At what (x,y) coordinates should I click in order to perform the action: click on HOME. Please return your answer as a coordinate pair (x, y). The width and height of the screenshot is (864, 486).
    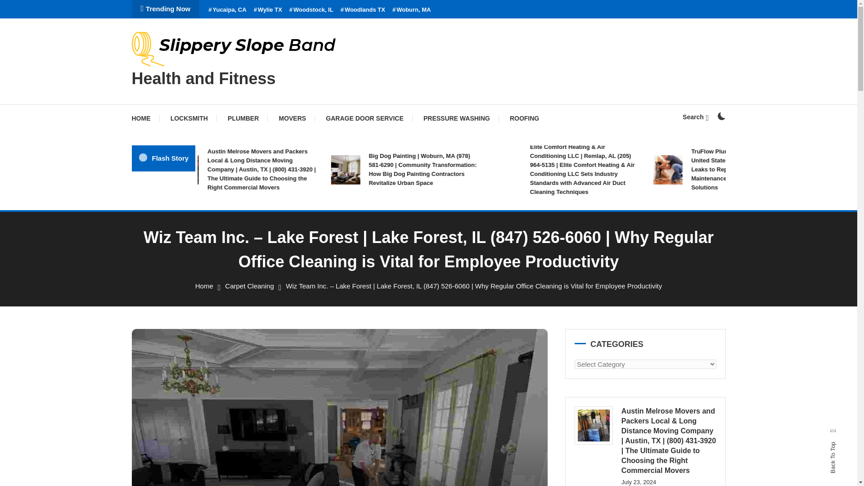
    Looking at the image, I should click on (145, 118).